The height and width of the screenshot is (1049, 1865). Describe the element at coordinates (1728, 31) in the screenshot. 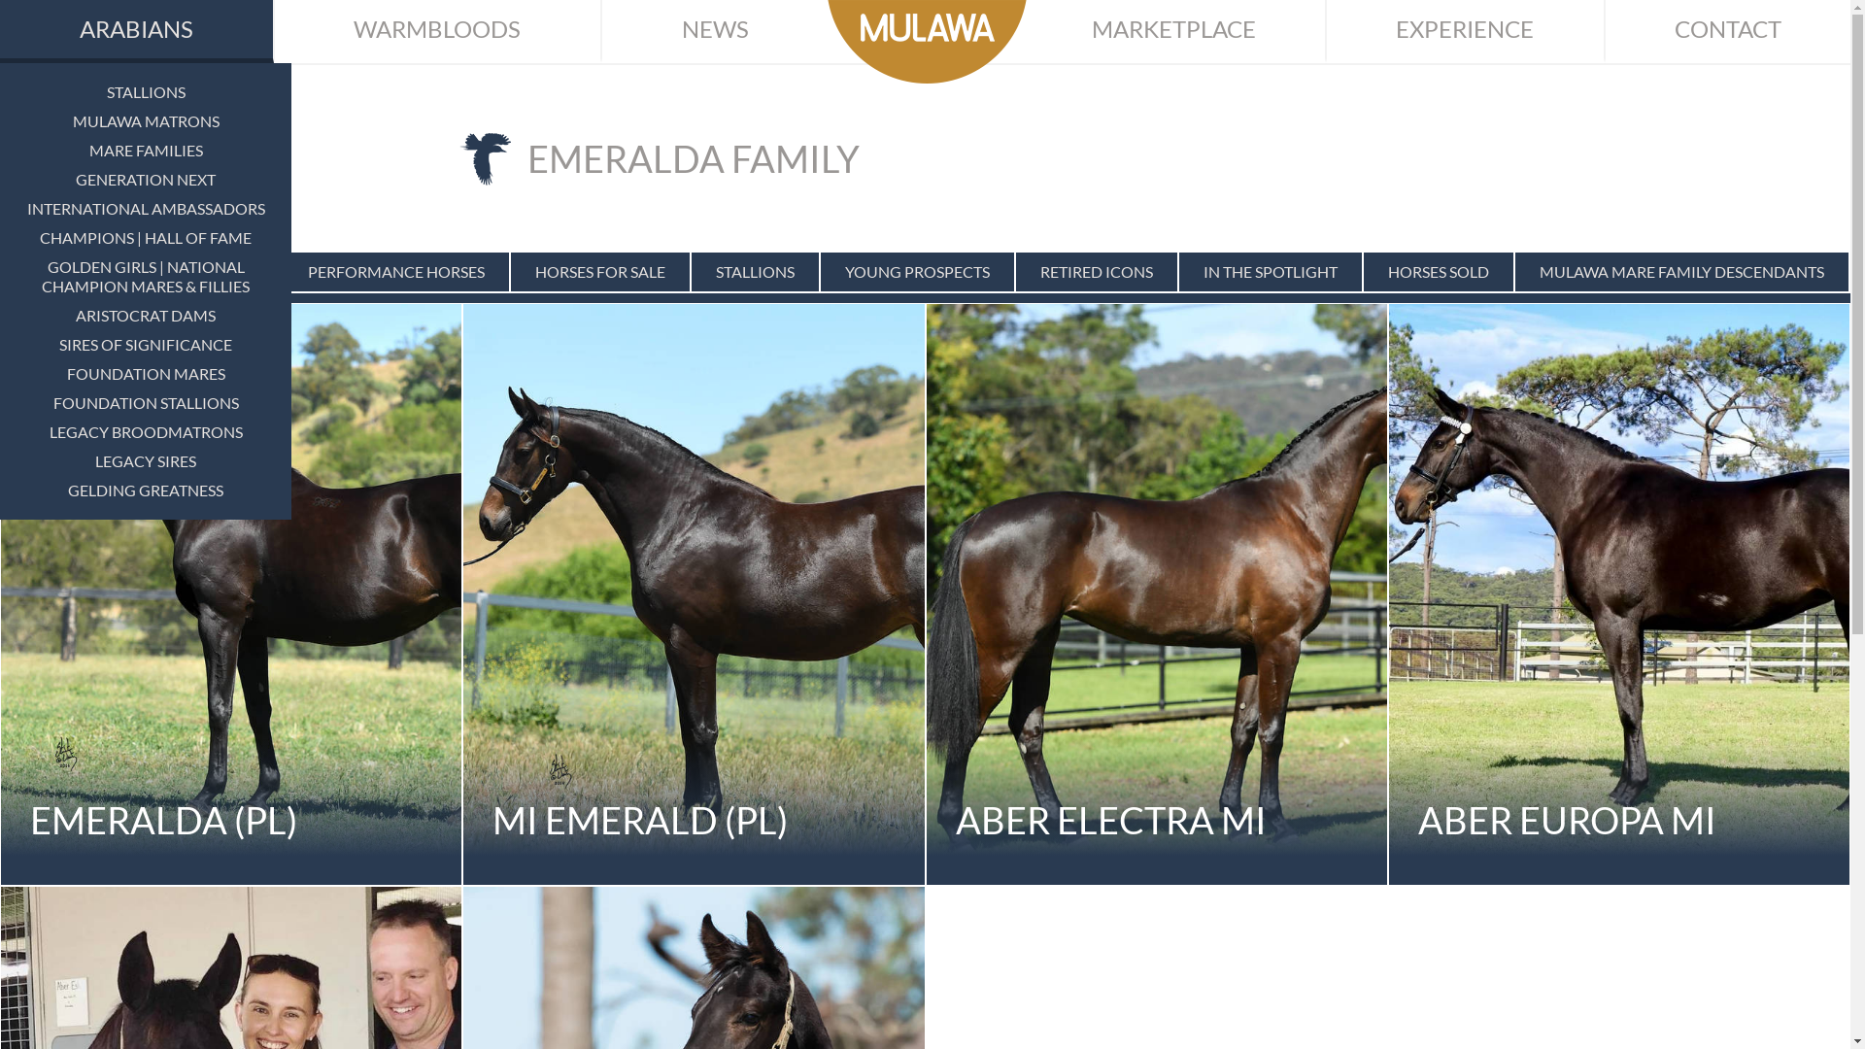

I see `CONTACT` at that location.